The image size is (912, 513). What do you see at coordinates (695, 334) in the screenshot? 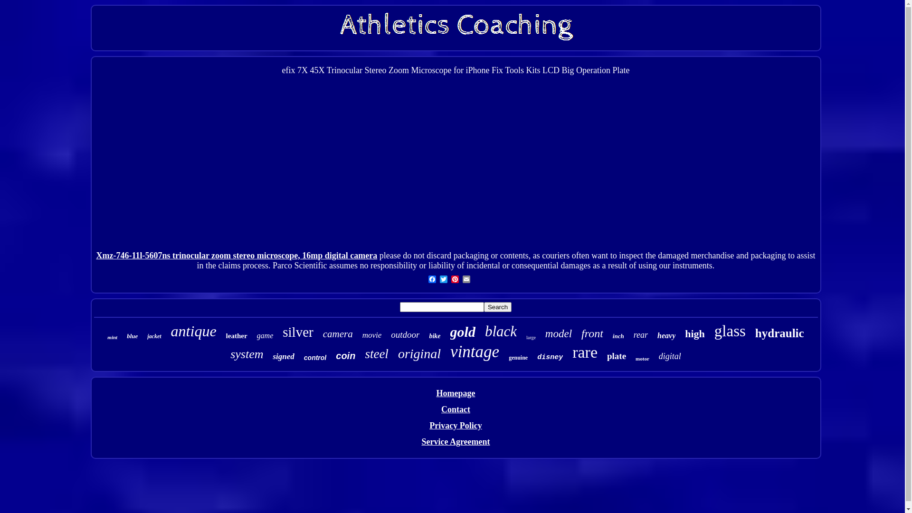
I see `high` at bounding box center [695, 334].